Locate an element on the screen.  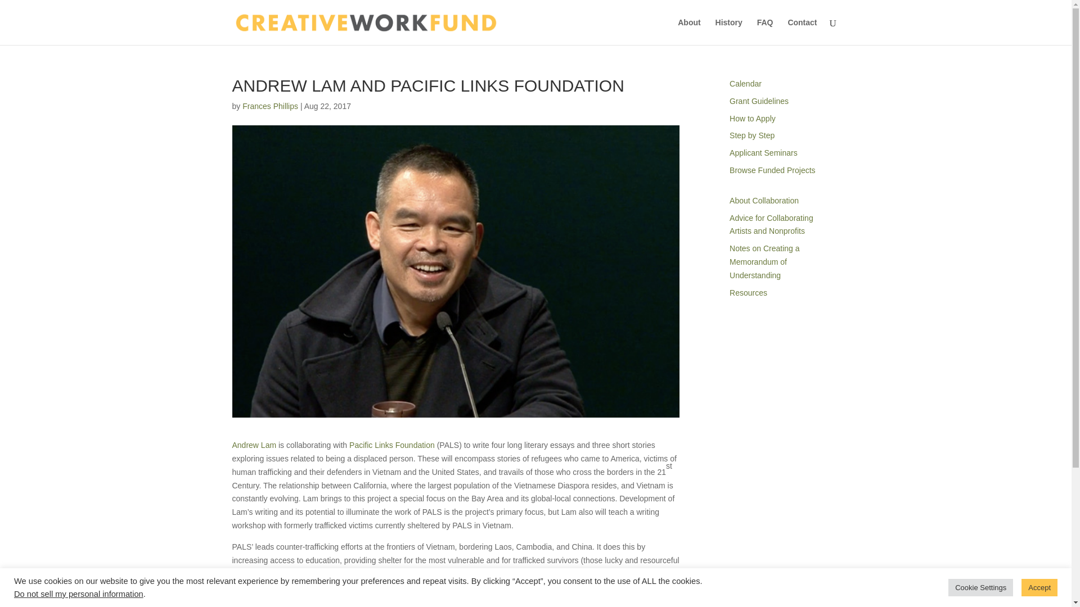
Applicant Seminars is located at coordinates (270, 106).